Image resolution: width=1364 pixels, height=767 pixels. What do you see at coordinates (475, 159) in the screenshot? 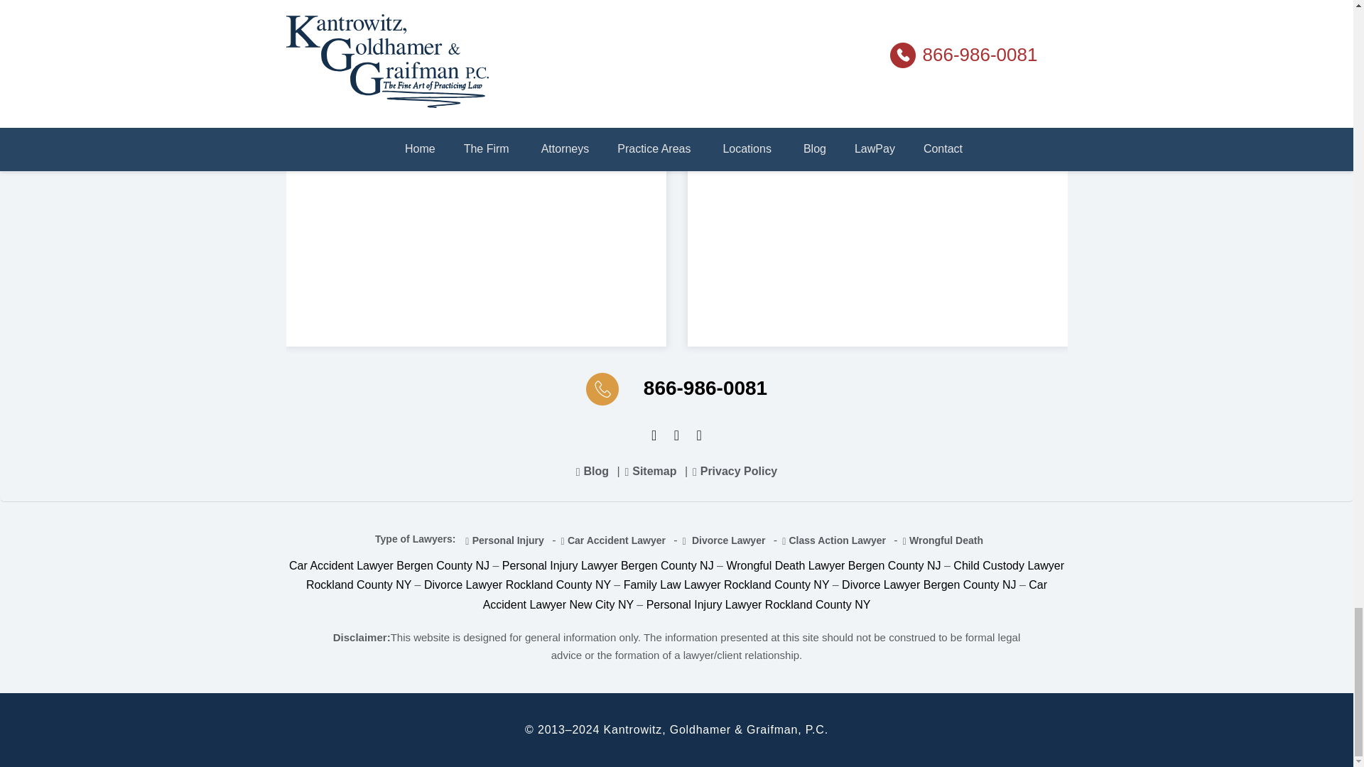
I see `map of rockland county location` at bounding box center [475, 159].